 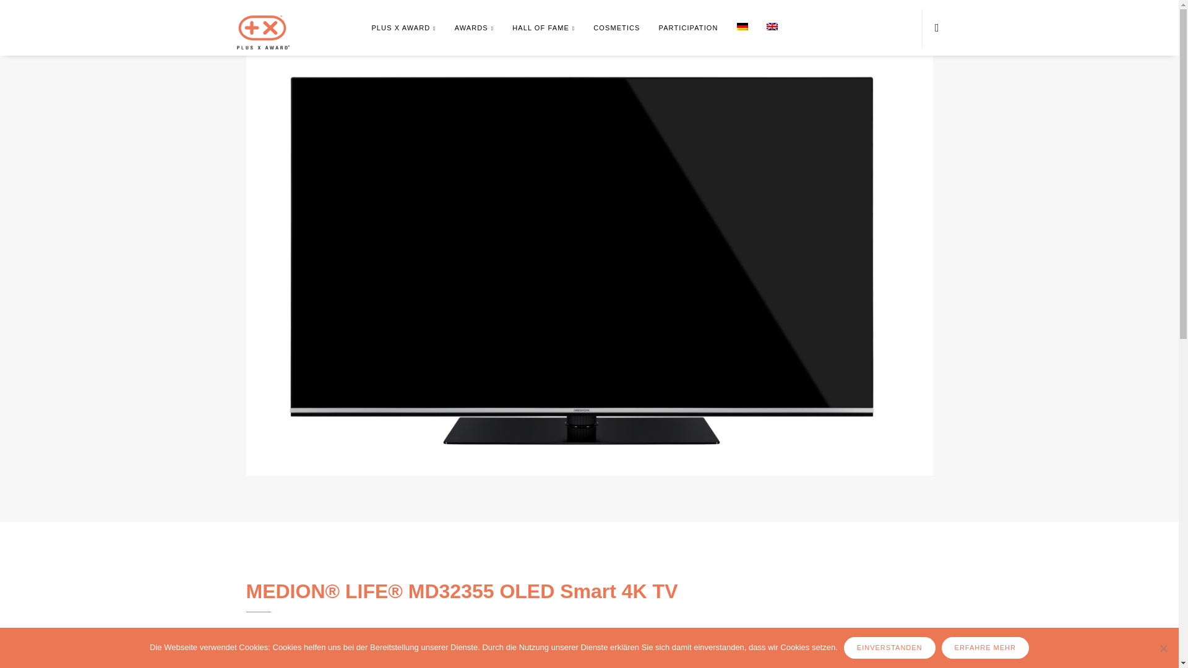 I want to click on PARTICIPATION, so click(x=688, y=28).